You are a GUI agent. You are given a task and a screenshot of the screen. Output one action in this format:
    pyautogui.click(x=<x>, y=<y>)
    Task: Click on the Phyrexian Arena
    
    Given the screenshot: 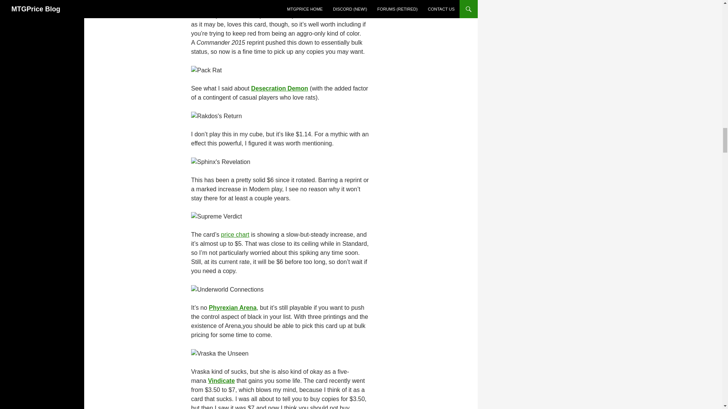 What is the action you would take?
    pyautogui.click(x=233, y=308)
    